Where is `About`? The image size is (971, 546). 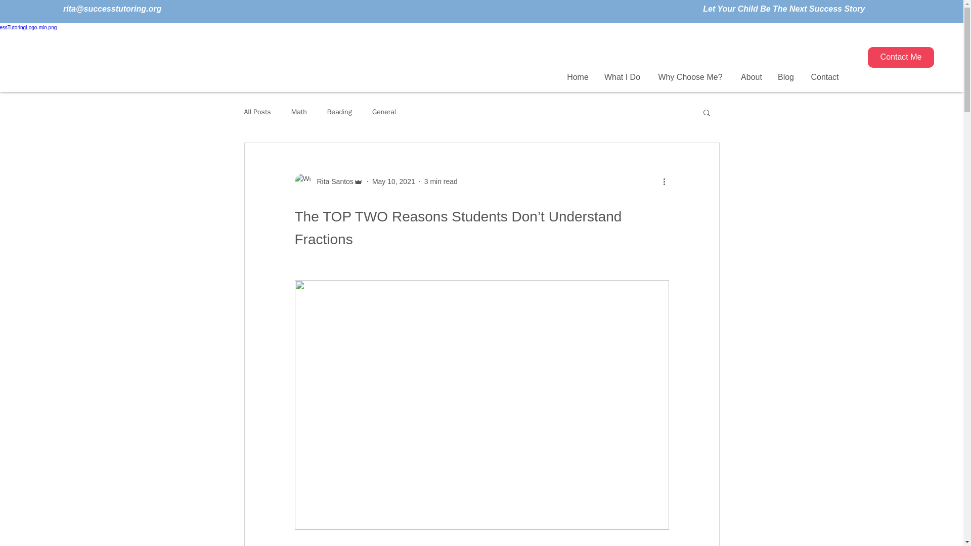
About is located at coordinates (752, 77).